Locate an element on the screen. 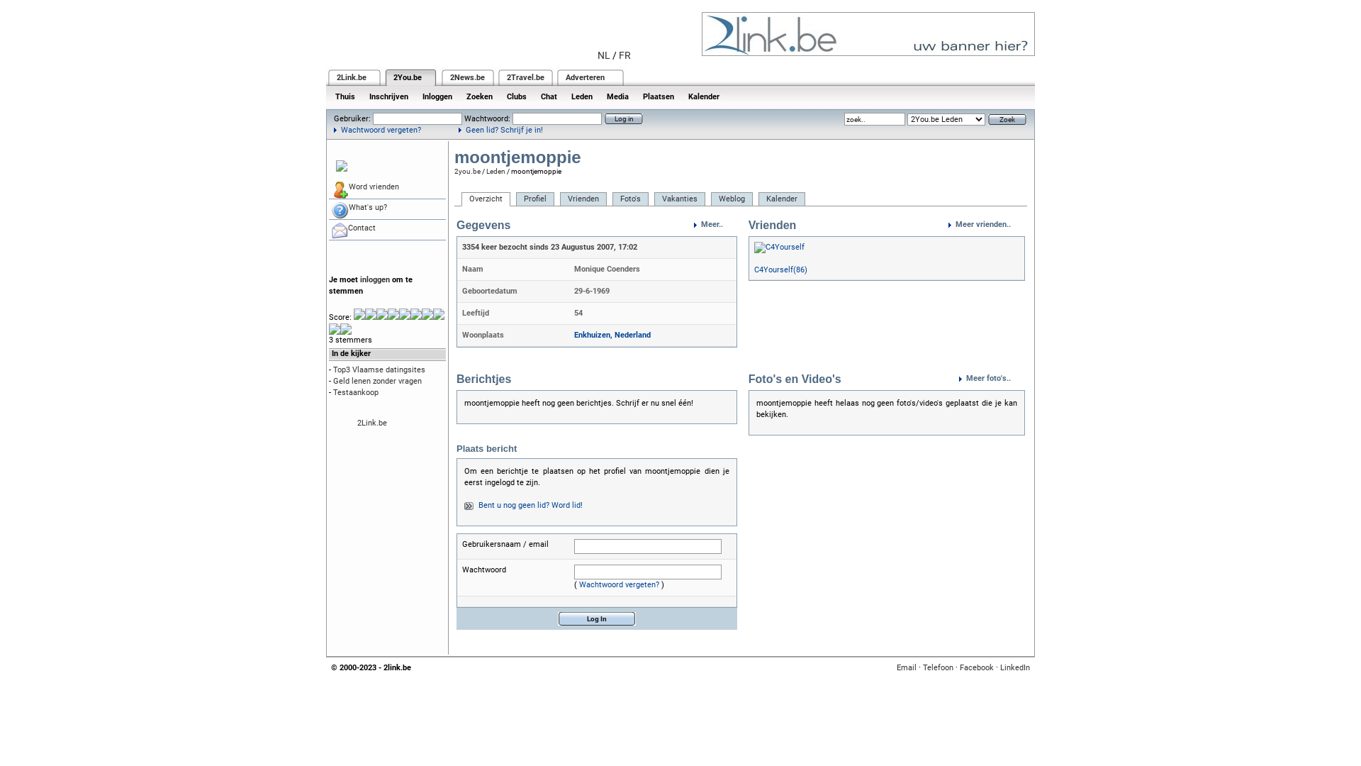 The image size is (1361, 766). 2News.be is located at coordinates (468, 78).